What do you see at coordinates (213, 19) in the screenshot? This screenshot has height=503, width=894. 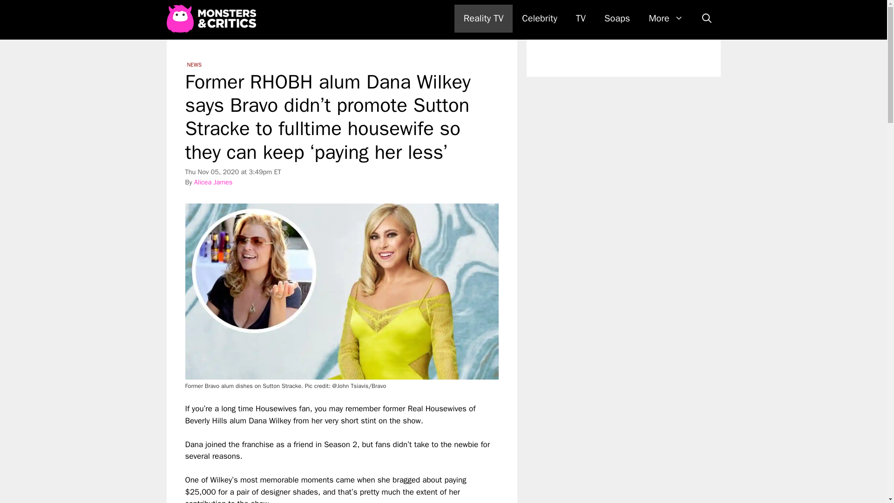 I see `Monsters and Critics` at bounding box center [213, 19].